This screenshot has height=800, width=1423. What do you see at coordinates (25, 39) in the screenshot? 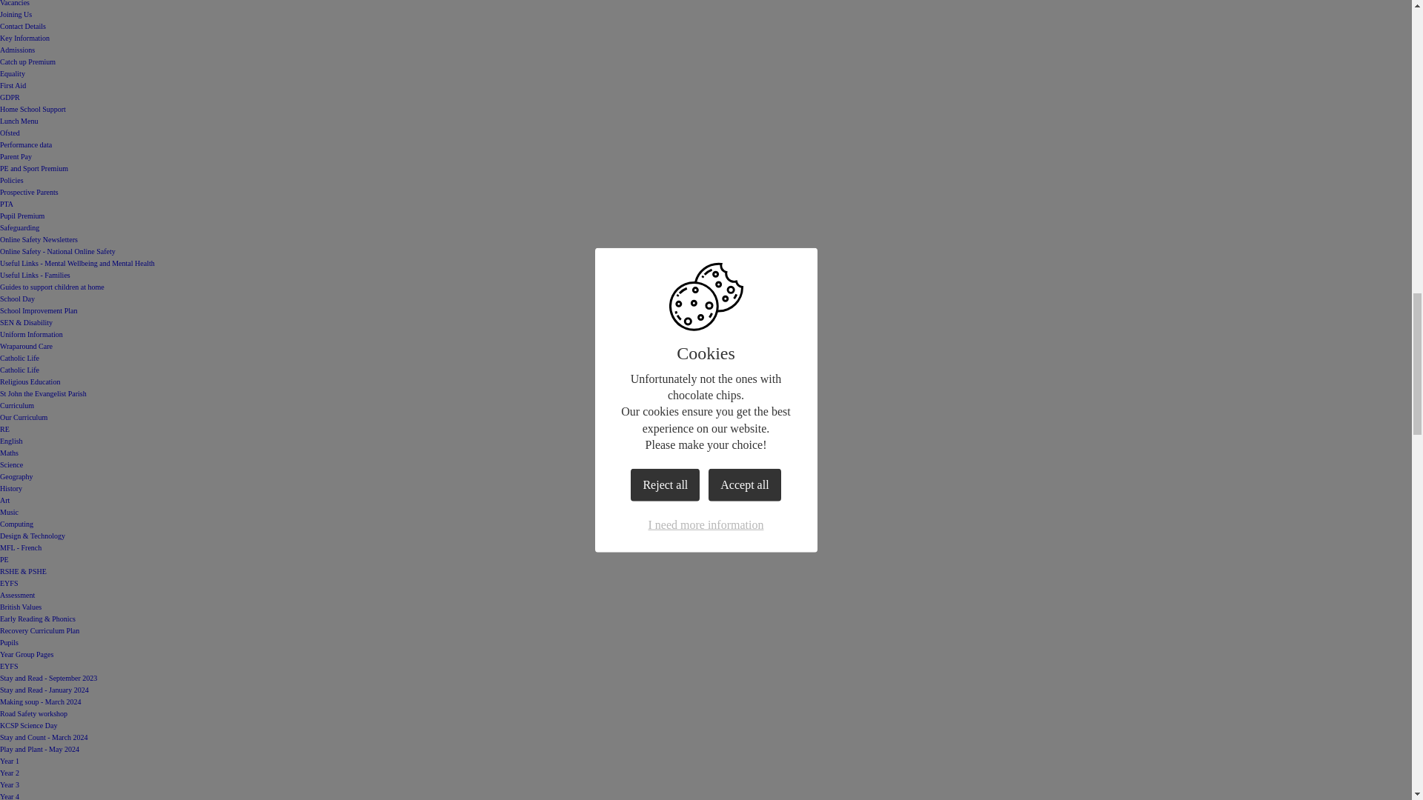
I see `Key Information` at bounding box center [25, 39].